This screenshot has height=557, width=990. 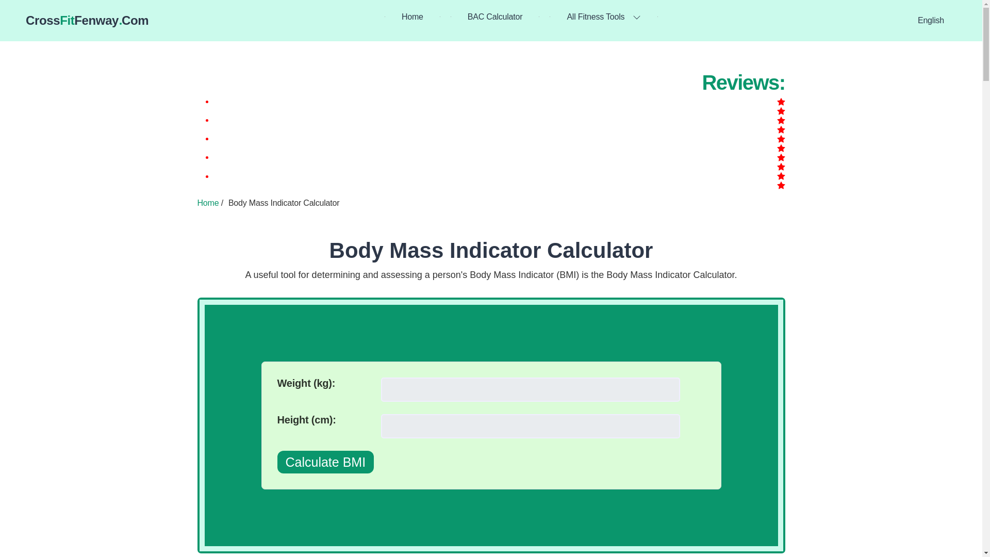 What do you see at coordinates (325, 462) in the screenshot?
I see `Body Mass Indicator Calculator` at bounding box center [325, 462].